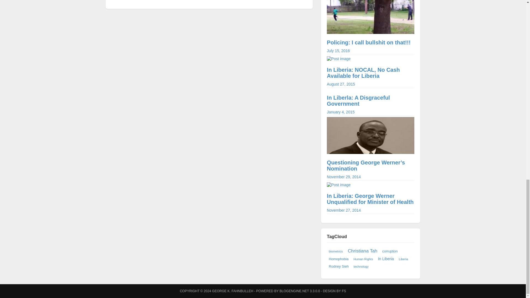  What do you see at coordinates (370, 31) in the screenshot?
I see `Tag: corruption` at bounding box center [370, 31].